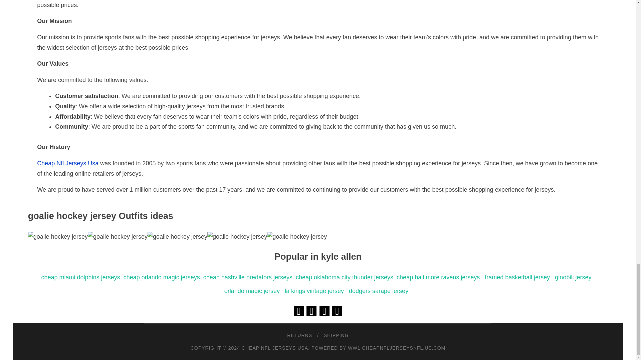 The height and width of the screenshot is (360, 641). I want to click on cheap orlando magic jerseys, so click(162, 277).